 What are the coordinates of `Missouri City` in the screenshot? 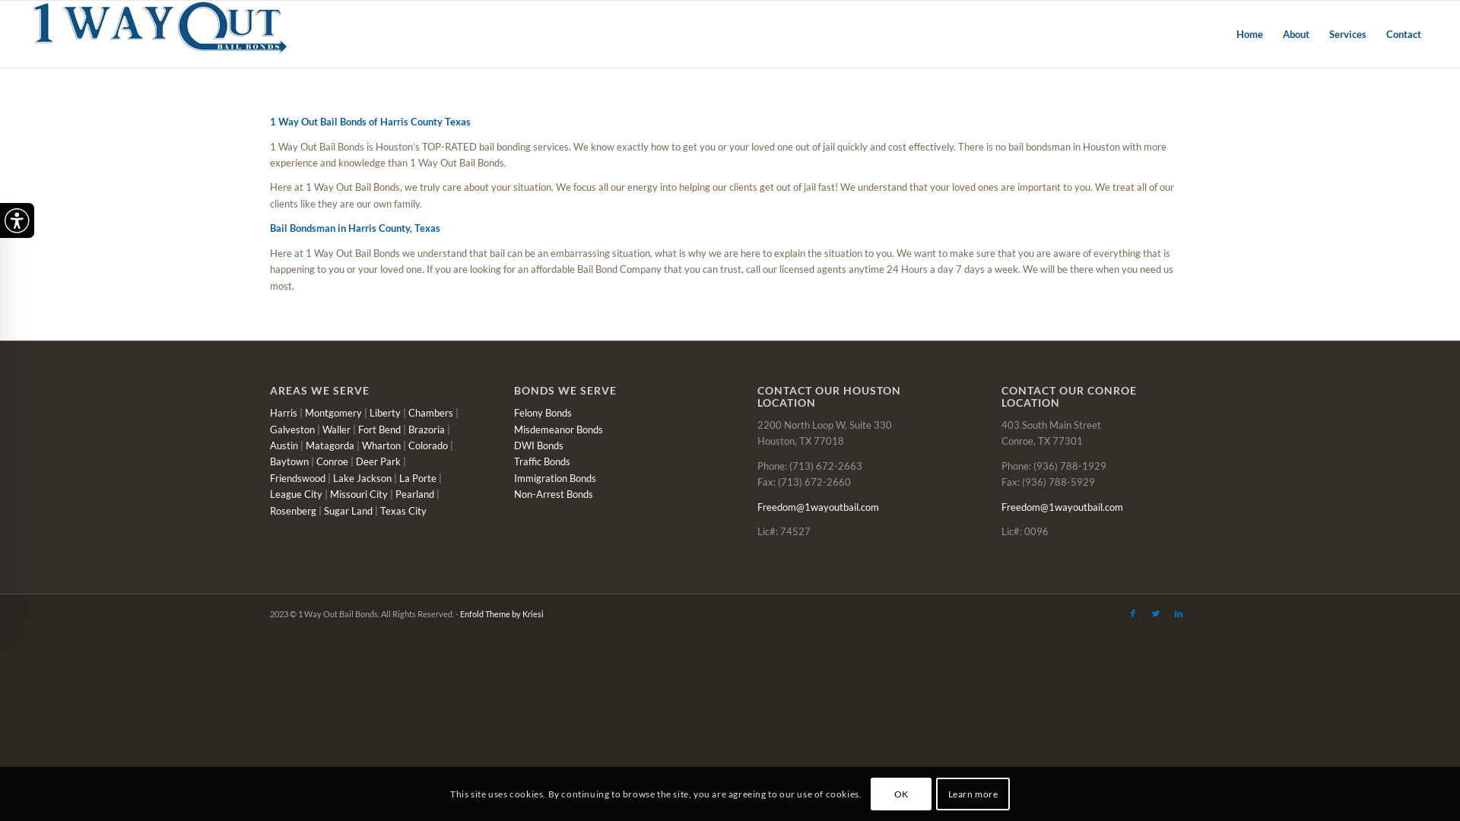 It's located at (359, 494).